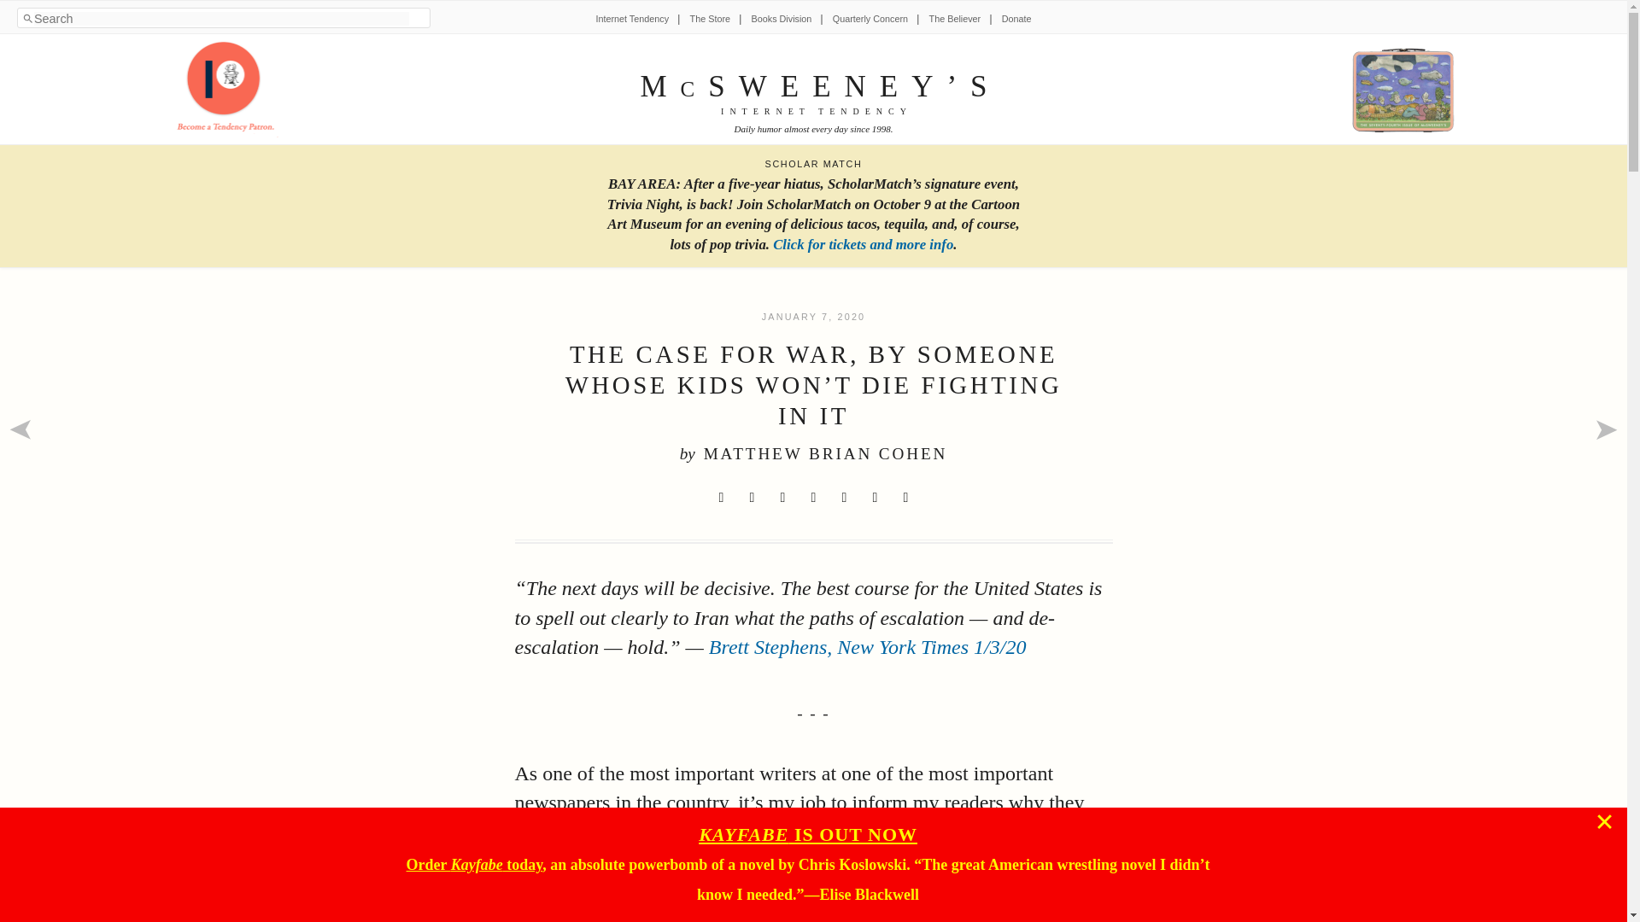 The height and width of the screenshot is (922, 1640). Describe the element at coordinates (863, 244) in the screenshot. I see `Click for tickets and more info` at that location.